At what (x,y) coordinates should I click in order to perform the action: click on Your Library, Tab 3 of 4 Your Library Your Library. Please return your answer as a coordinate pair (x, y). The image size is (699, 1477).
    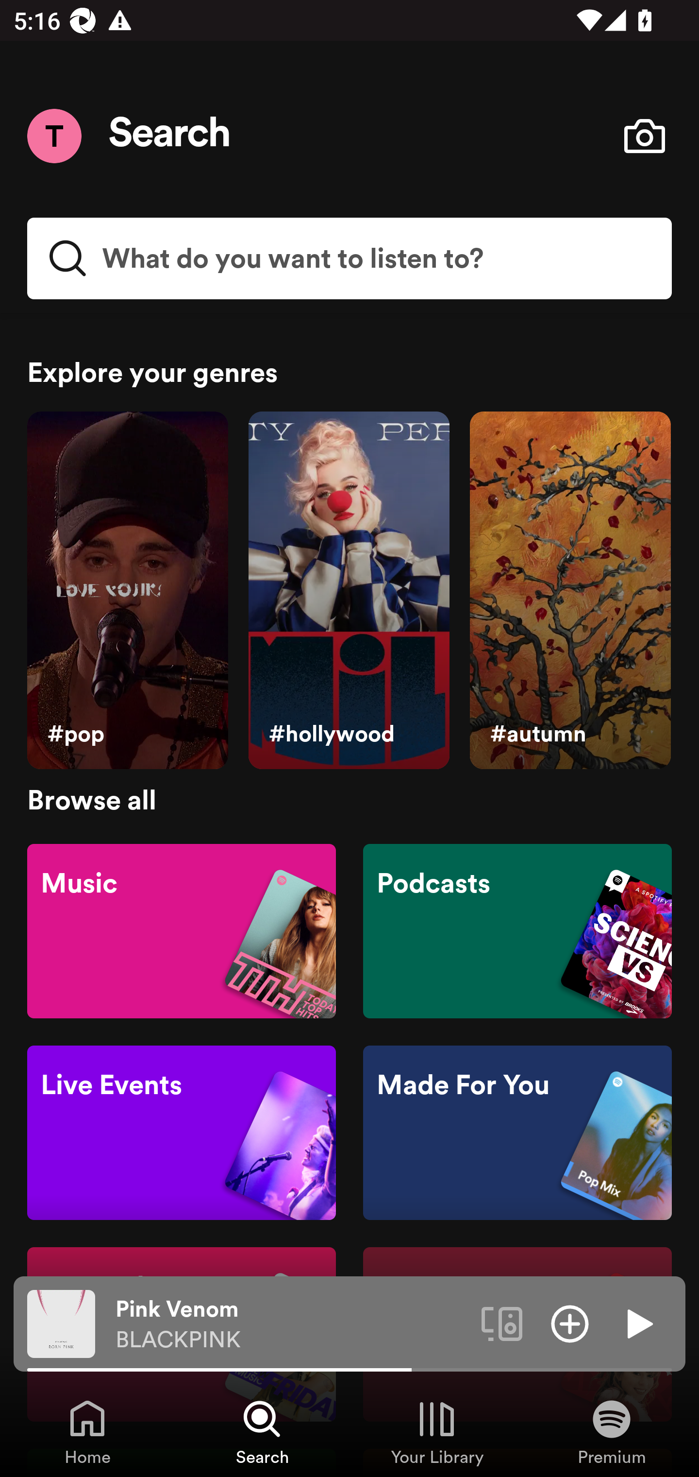
    Looking at the image, I should click on (437, 1431).